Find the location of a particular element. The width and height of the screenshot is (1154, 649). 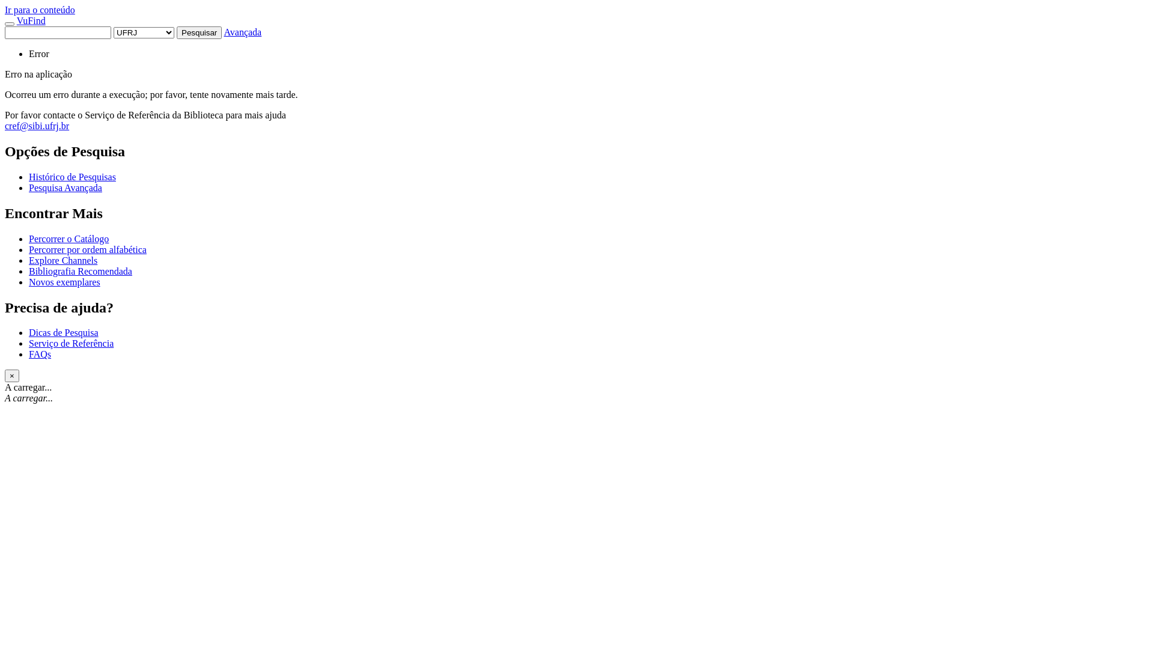

Explore Channels is located at coordinates (63, 261).